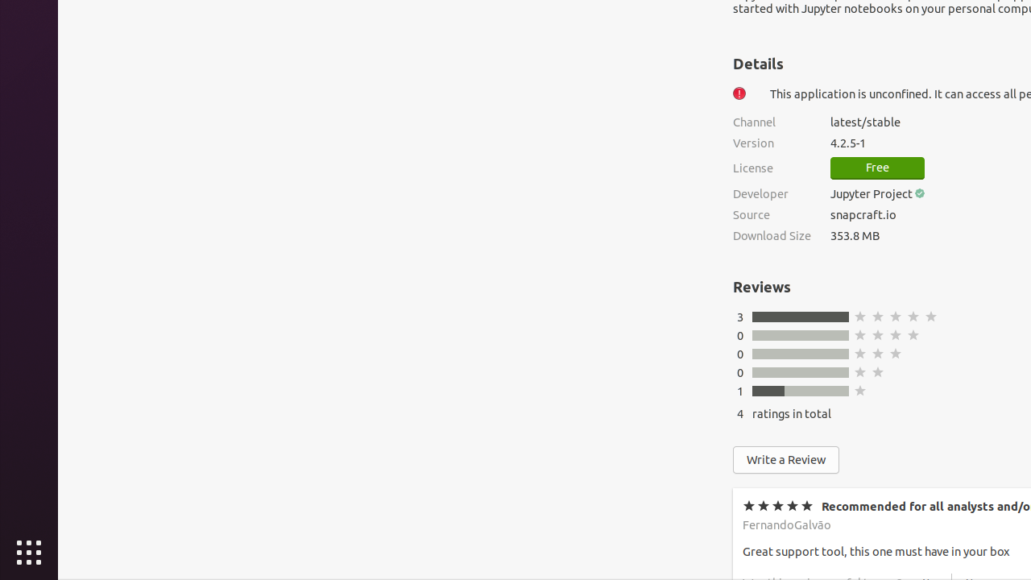 The height and width of the screenshot is (580, 1031). Describe the element at coordinates (740, 372) in the screenshot. I see `0` at that location.